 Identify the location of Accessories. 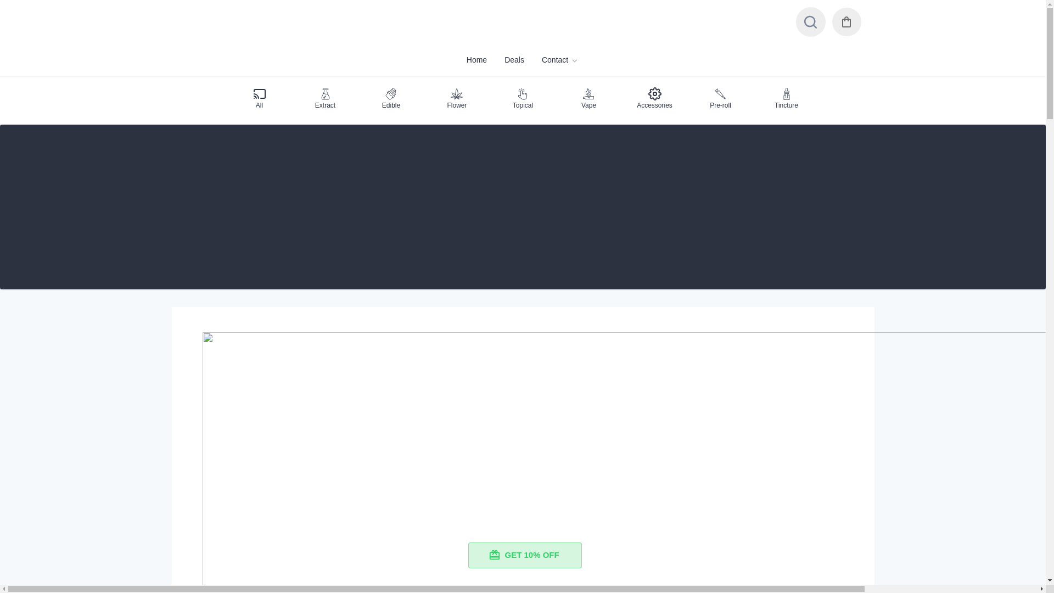
(654, 98).